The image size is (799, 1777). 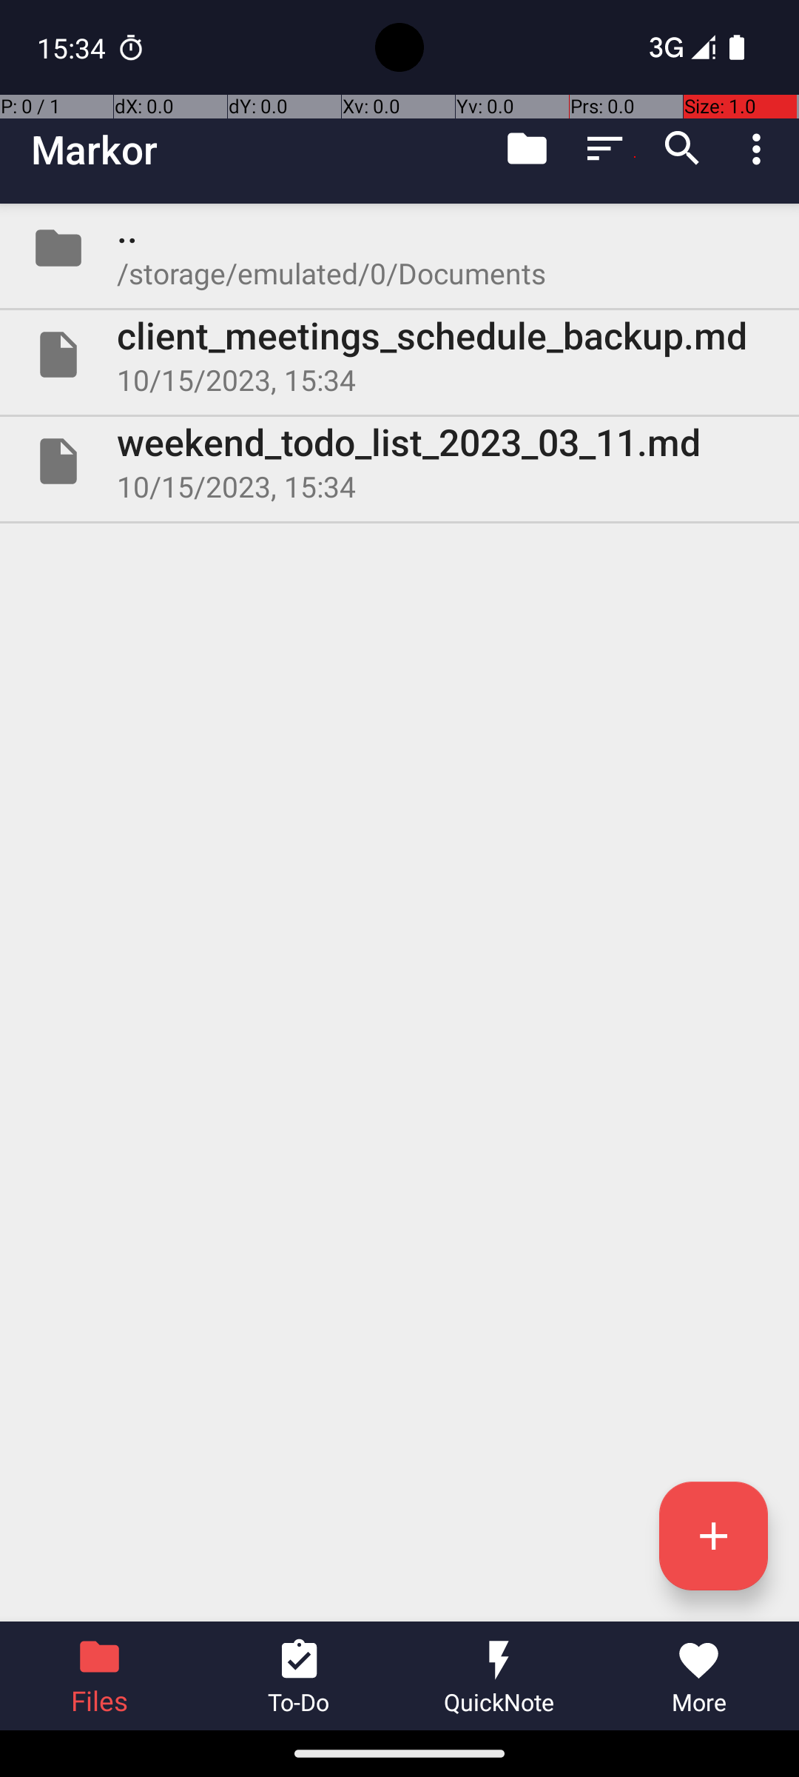 I want to click on File client_meetings_schedule_backup.md , so click(x=399, y=355).